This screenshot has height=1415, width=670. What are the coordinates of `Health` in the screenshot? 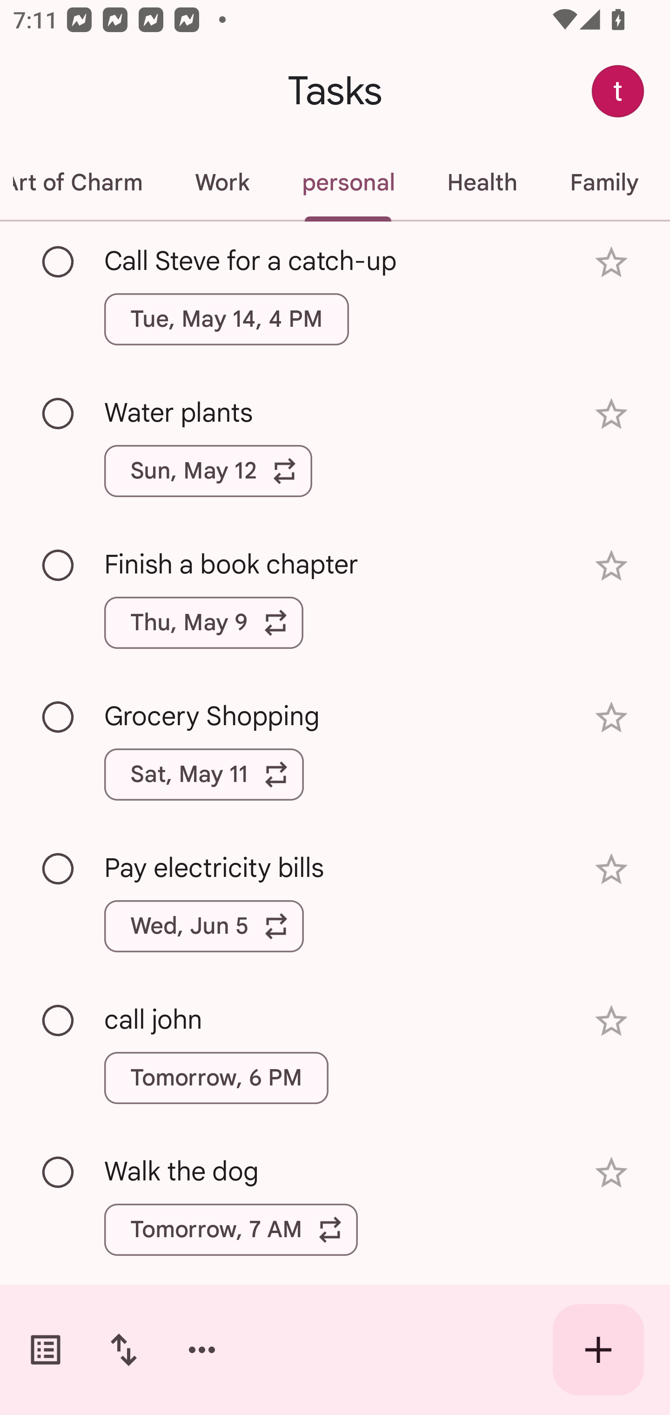 It's located at (482, 182).